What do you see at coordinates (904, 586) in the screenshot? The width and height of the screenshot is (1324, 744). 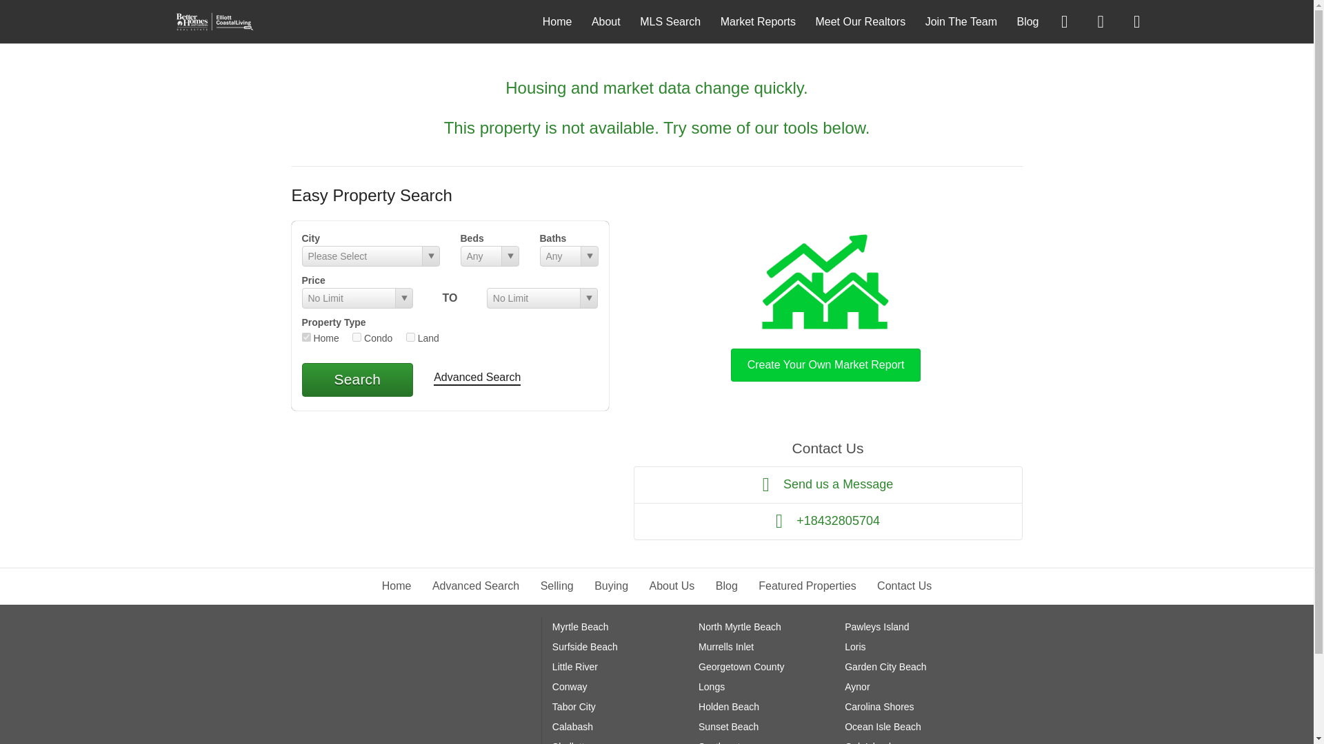 I see `Contact Us` at bounding box center [904, 586].